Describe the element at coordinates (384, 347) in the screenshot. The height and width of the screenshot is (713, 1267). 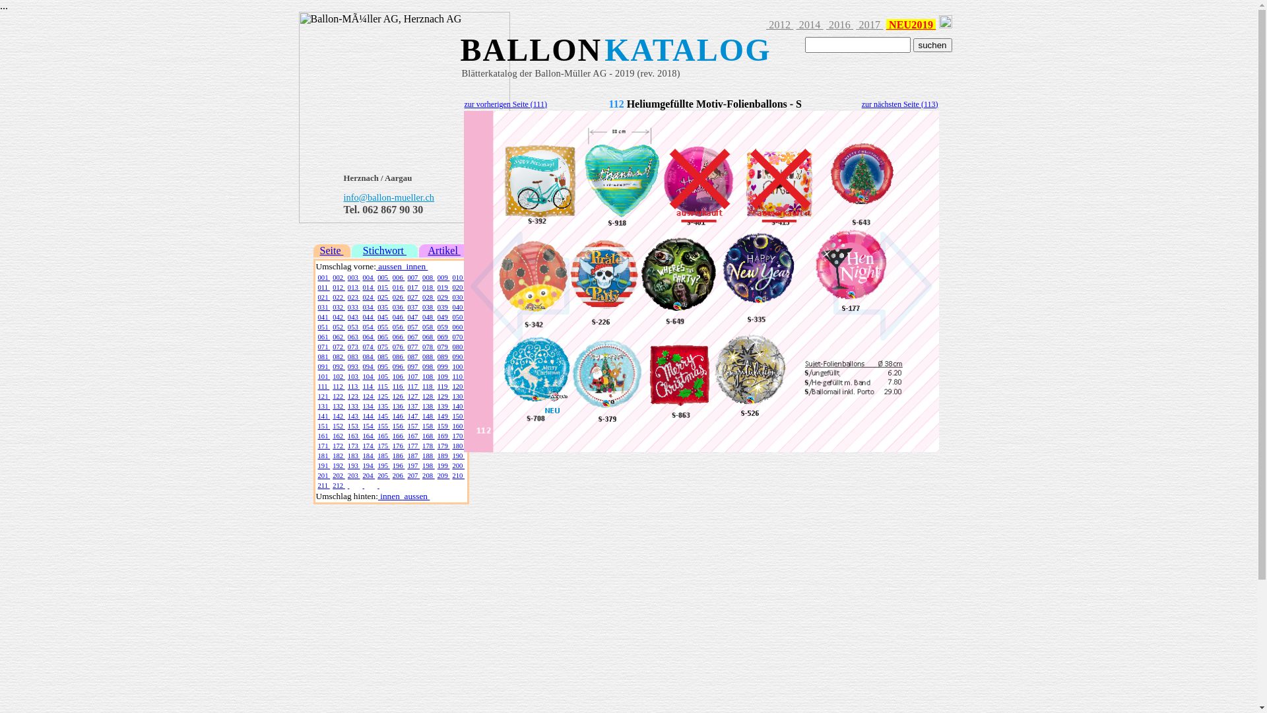
I see `075 ` at that location.